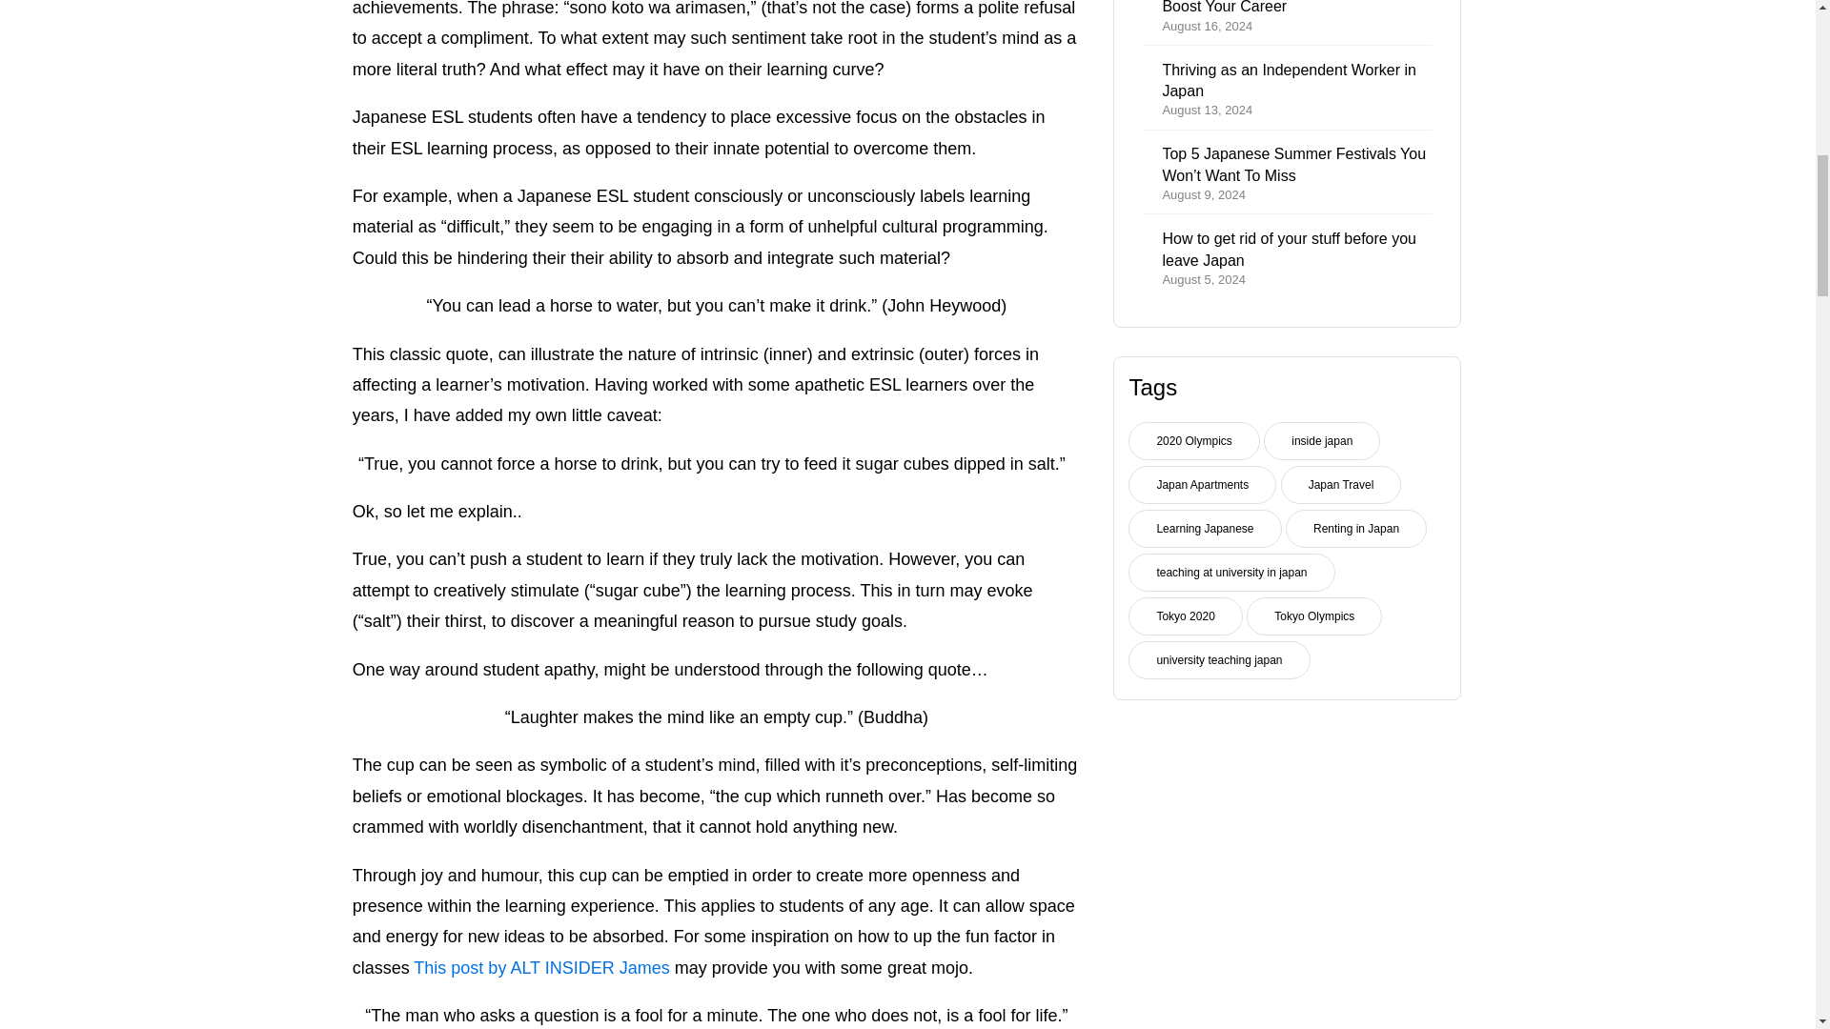  Describe the element at coordinates (1193, 440) in the screenshot. I see `This post by ALT INSIDER James` at that location.